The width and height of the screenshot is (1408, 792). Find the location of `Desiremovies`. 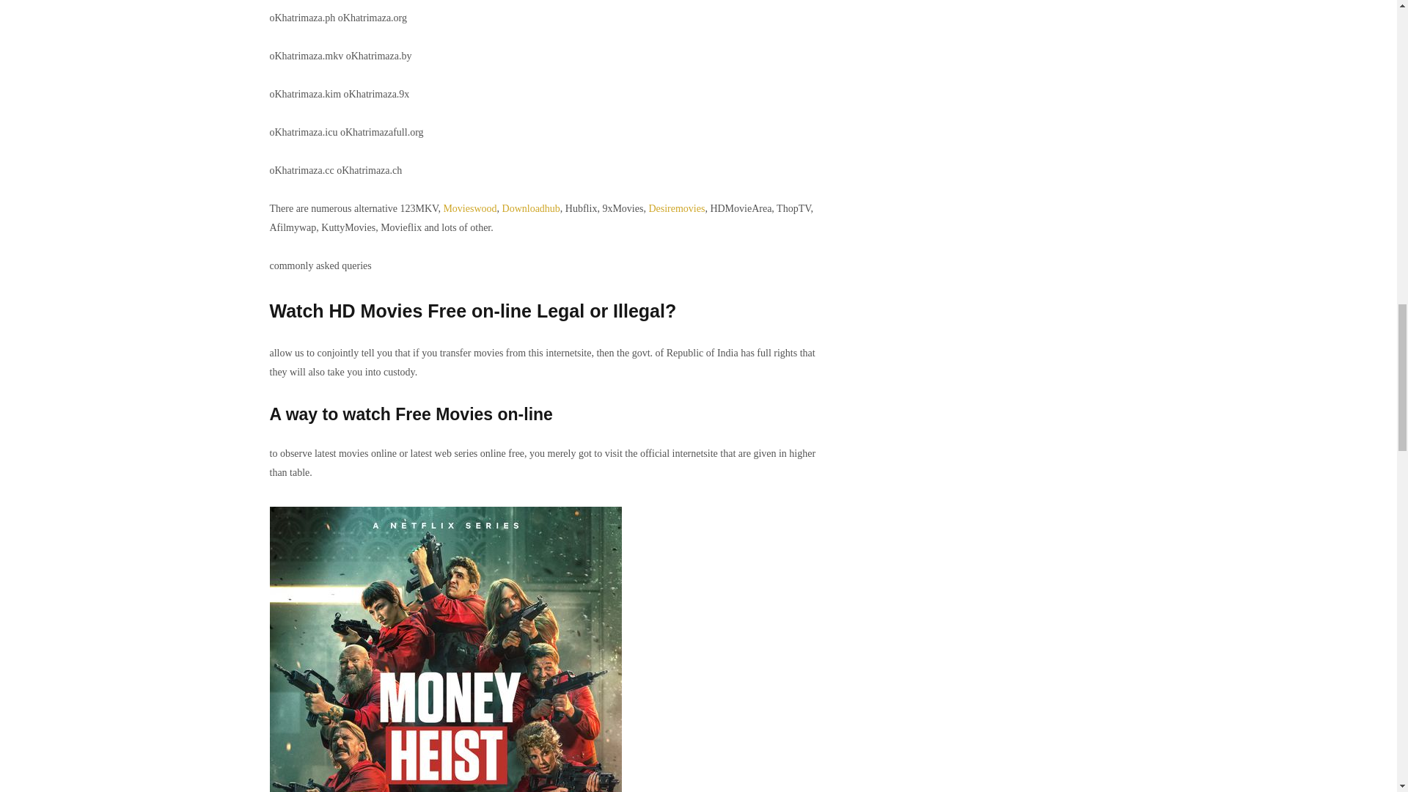

Desiremovies is located at coordinates (676, 208).